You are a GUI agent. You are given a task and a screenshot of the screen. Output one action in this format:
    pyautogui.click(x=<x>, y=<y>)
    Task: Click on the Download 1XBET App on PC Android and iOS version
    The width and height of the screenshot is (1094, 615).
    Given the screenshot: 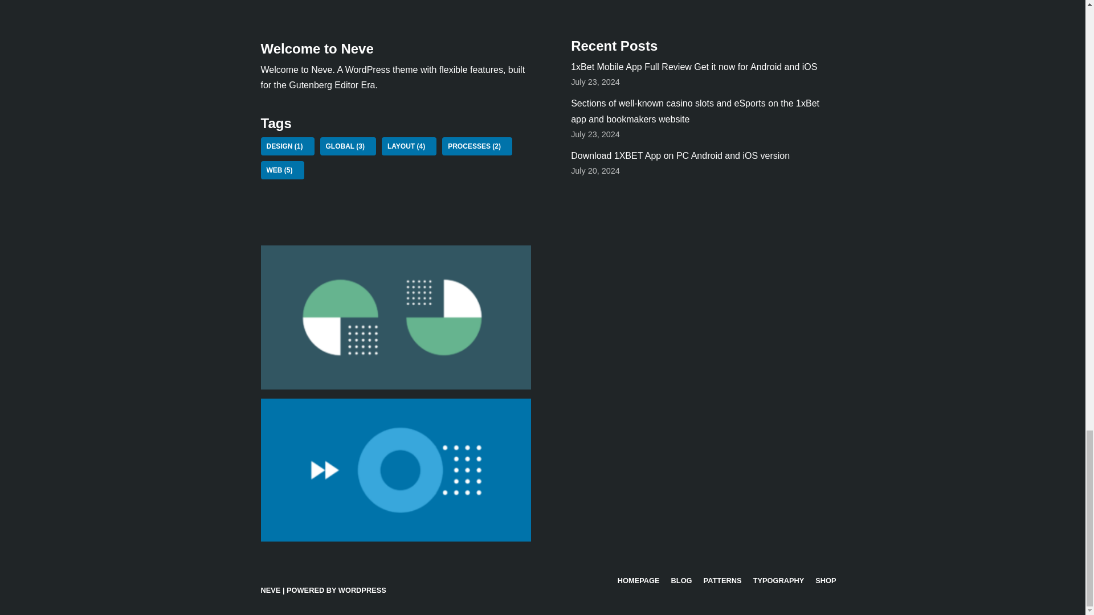 What is the action you would take?
    pyautogui.click(x=680, y=155)
    